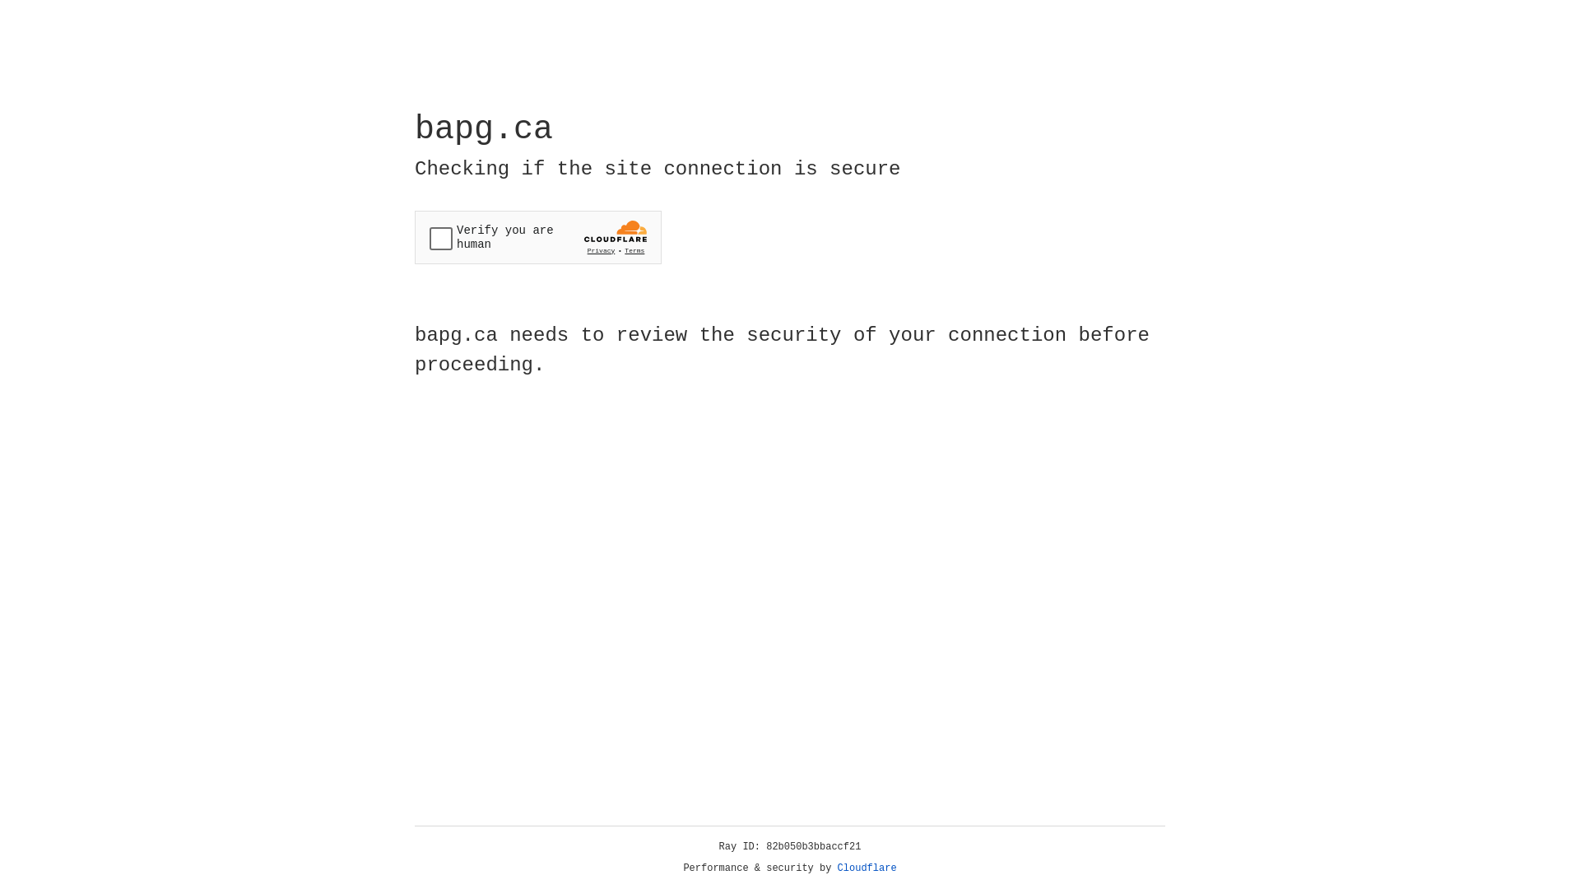  Describe the element at coordinates (867, 868) in the screenshot. I see `Cloudflare` at that location.